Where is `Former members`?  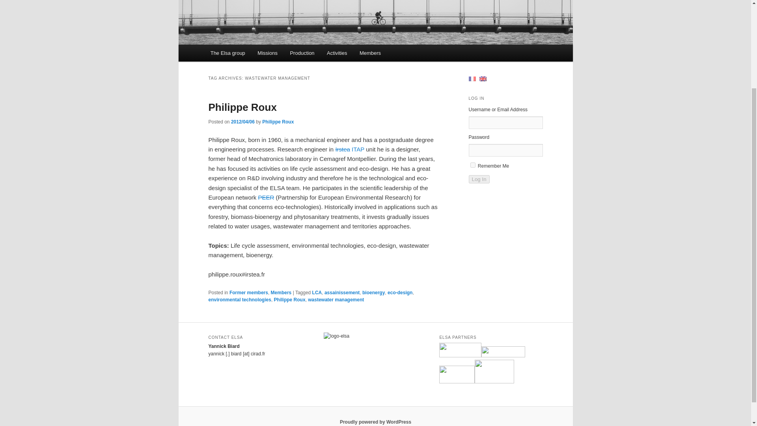 Former members is located at coordinates (248, 293).